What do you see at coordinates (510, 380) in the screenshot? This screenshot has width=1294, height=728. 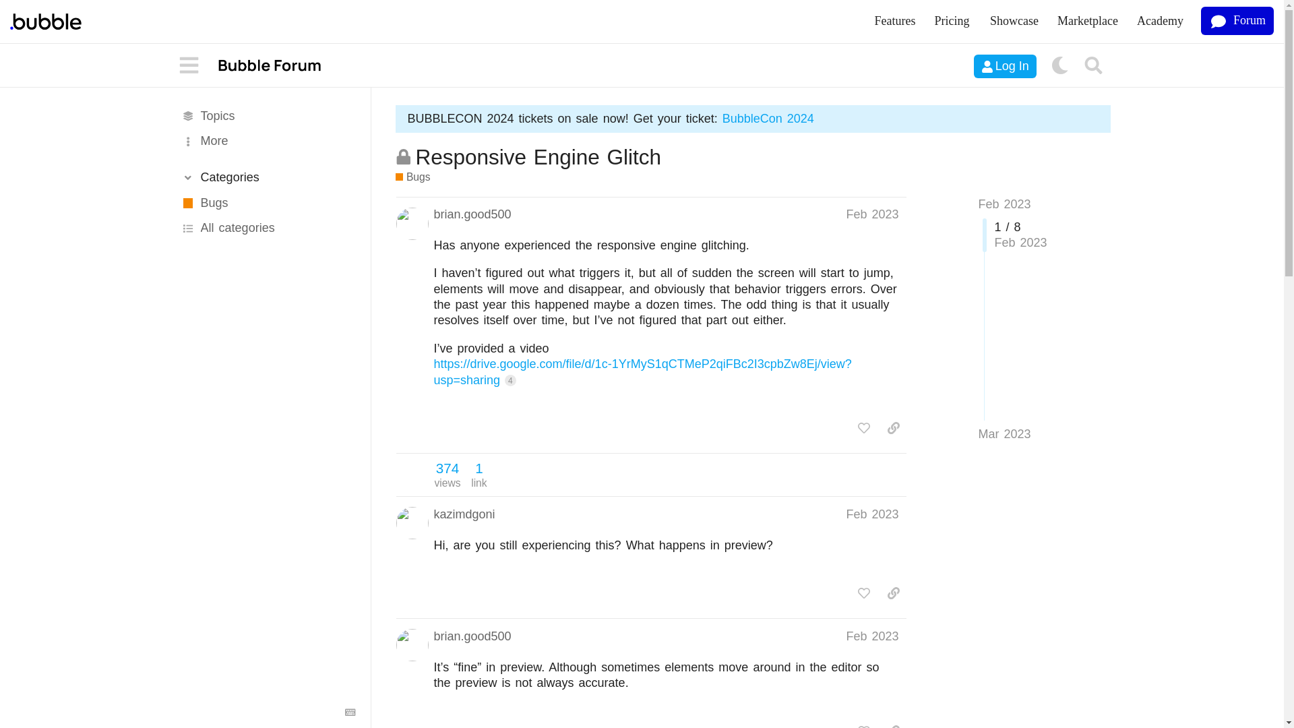 I see `4 clicks` at bounding box center [510, 380].